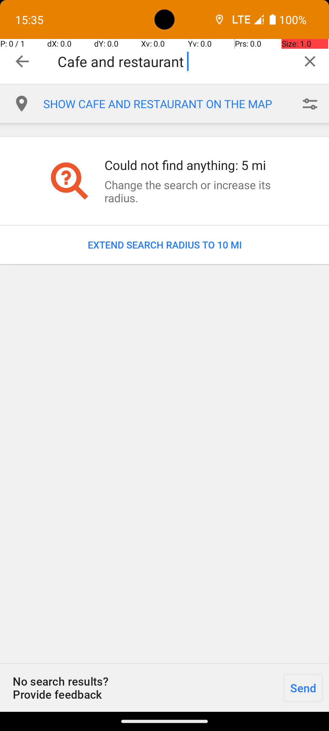 Image resolution: width=329 pixels, height=731 pixels. I want to click on Send, so click(303, 688).